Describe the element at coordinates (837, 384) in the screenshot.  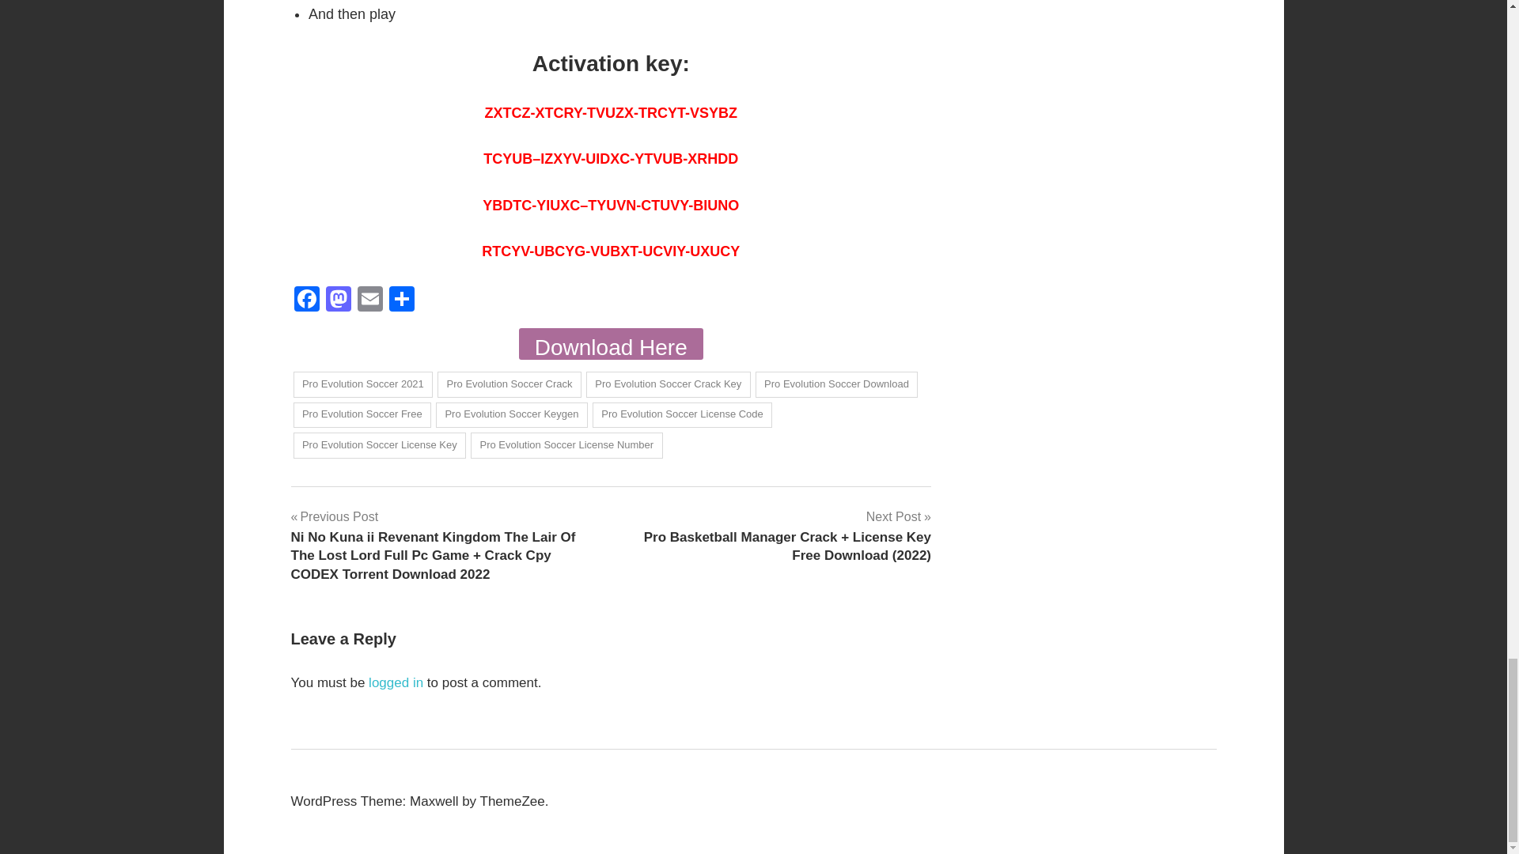
I see `Pro Evolution Soccer Download` at that location.